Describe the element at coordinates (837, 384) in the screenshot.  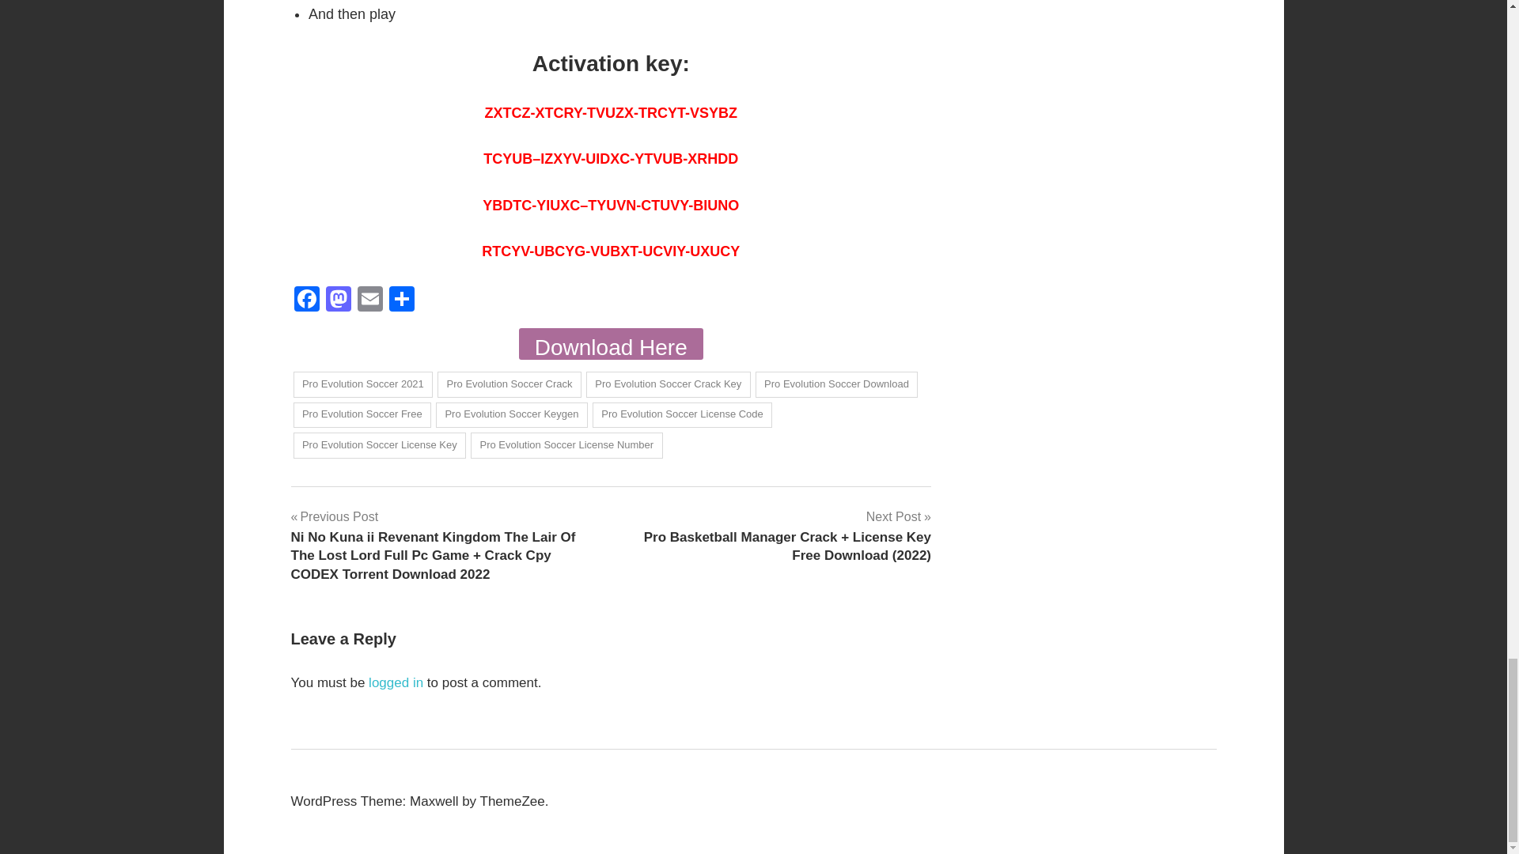
I see `Pro Evolution Soccer Download` at that location.